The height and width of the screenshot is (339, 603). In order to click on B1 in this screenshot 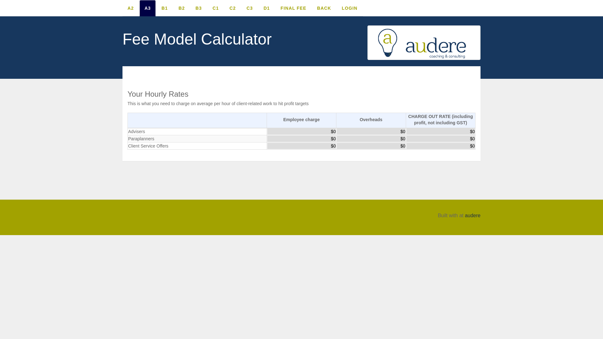, I will do `click(165, 8)`.